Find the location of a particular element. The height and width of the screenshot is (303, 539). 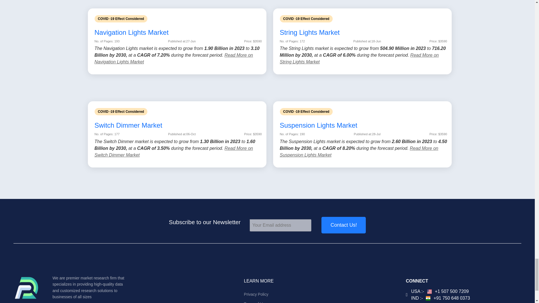

category is located at coordinates (363, 126).